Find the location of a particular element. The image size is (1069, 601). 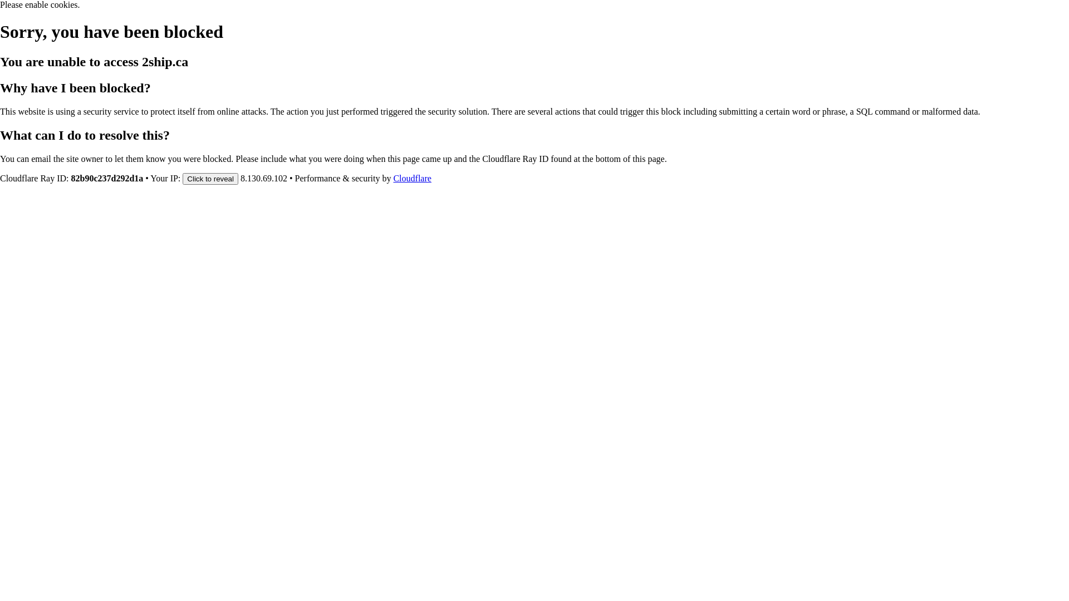

Click to reveal is located at coordinates (210, 178).